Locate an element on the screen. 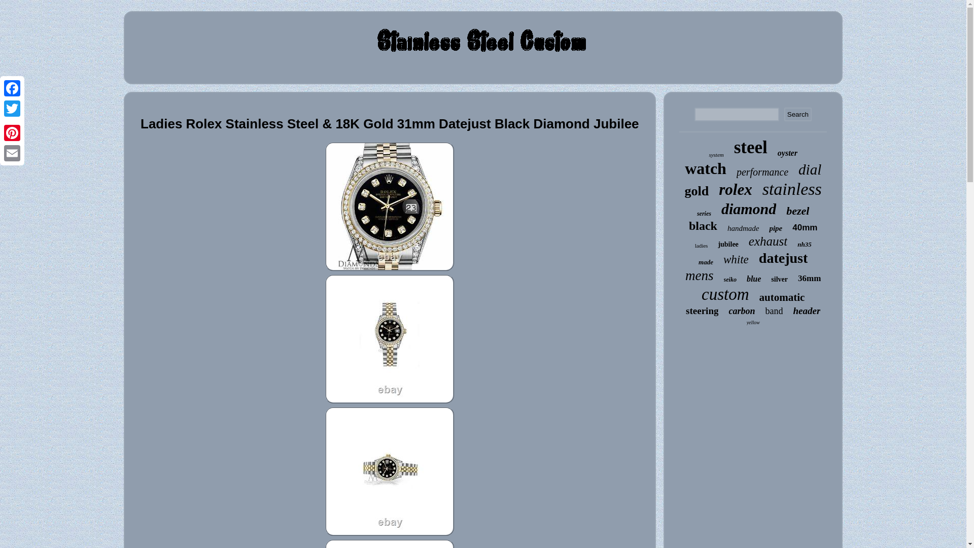 The image size is (974, 548). diamond is located at coordinates (749, 209).